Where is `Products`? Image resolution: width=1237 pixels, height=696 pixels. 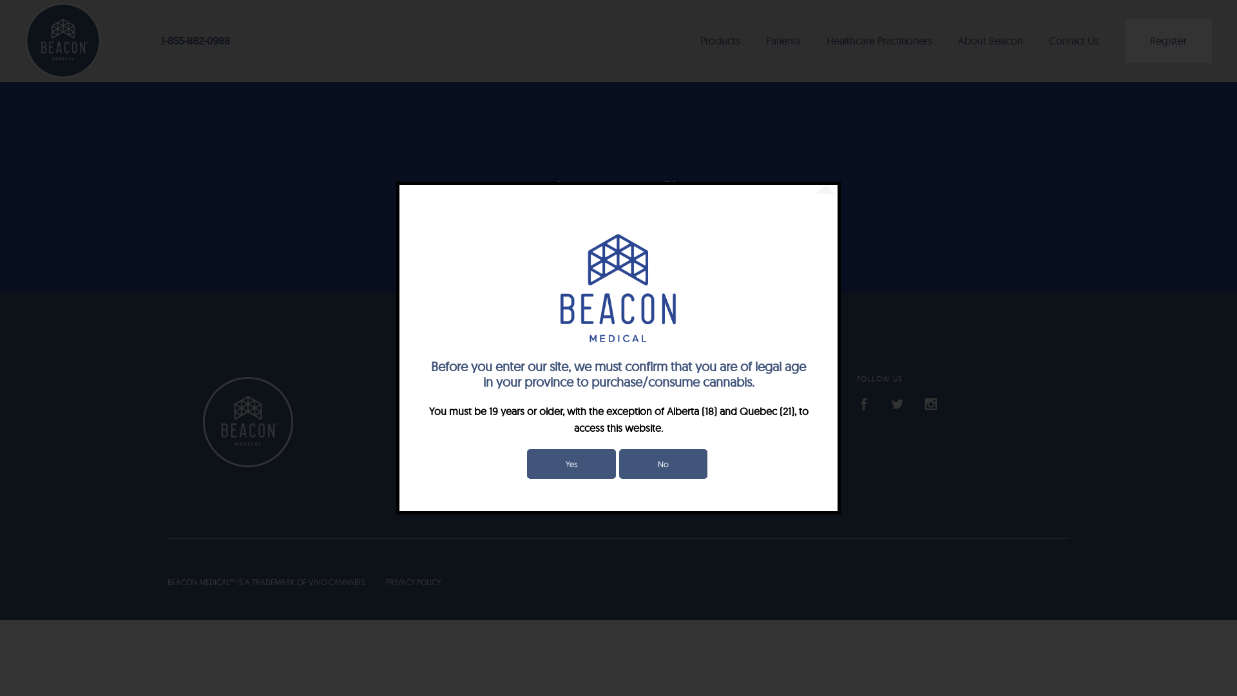
Products is located at coordinates (720, 41).